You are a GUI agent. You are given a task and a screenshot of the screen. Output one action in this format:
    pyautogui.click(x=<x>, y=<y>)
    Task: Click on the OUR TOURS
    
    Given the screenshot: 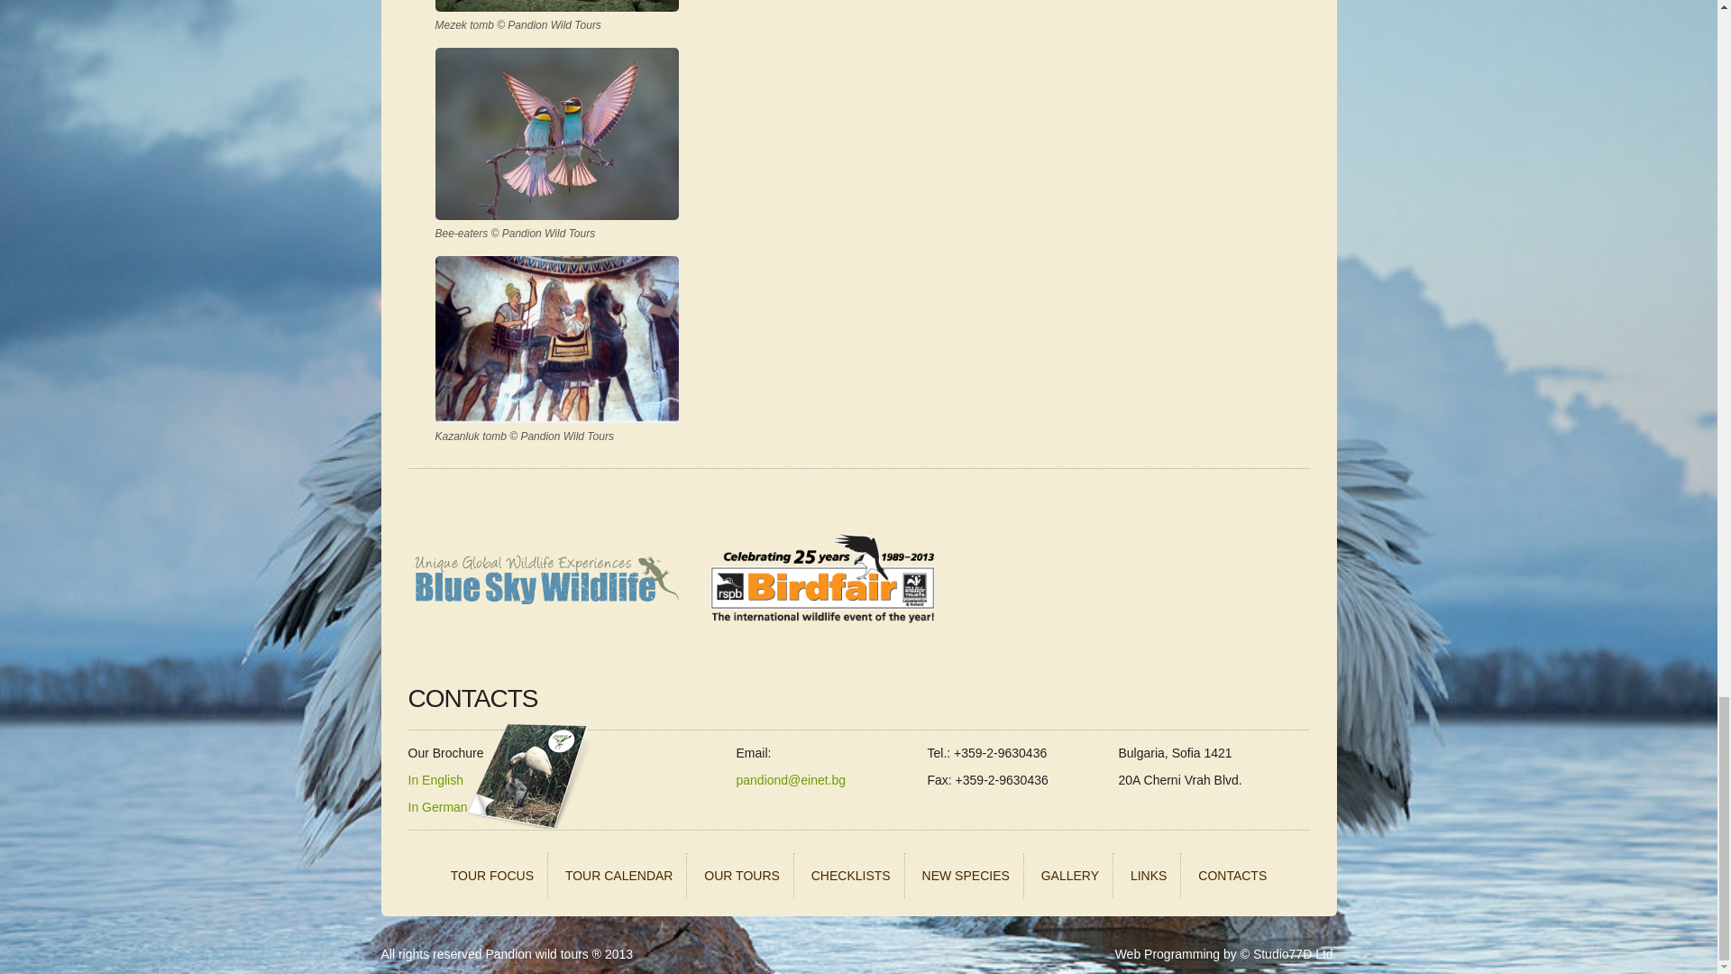 What is the action you would take?
    pyautogui.click(x=743, y=875)
    